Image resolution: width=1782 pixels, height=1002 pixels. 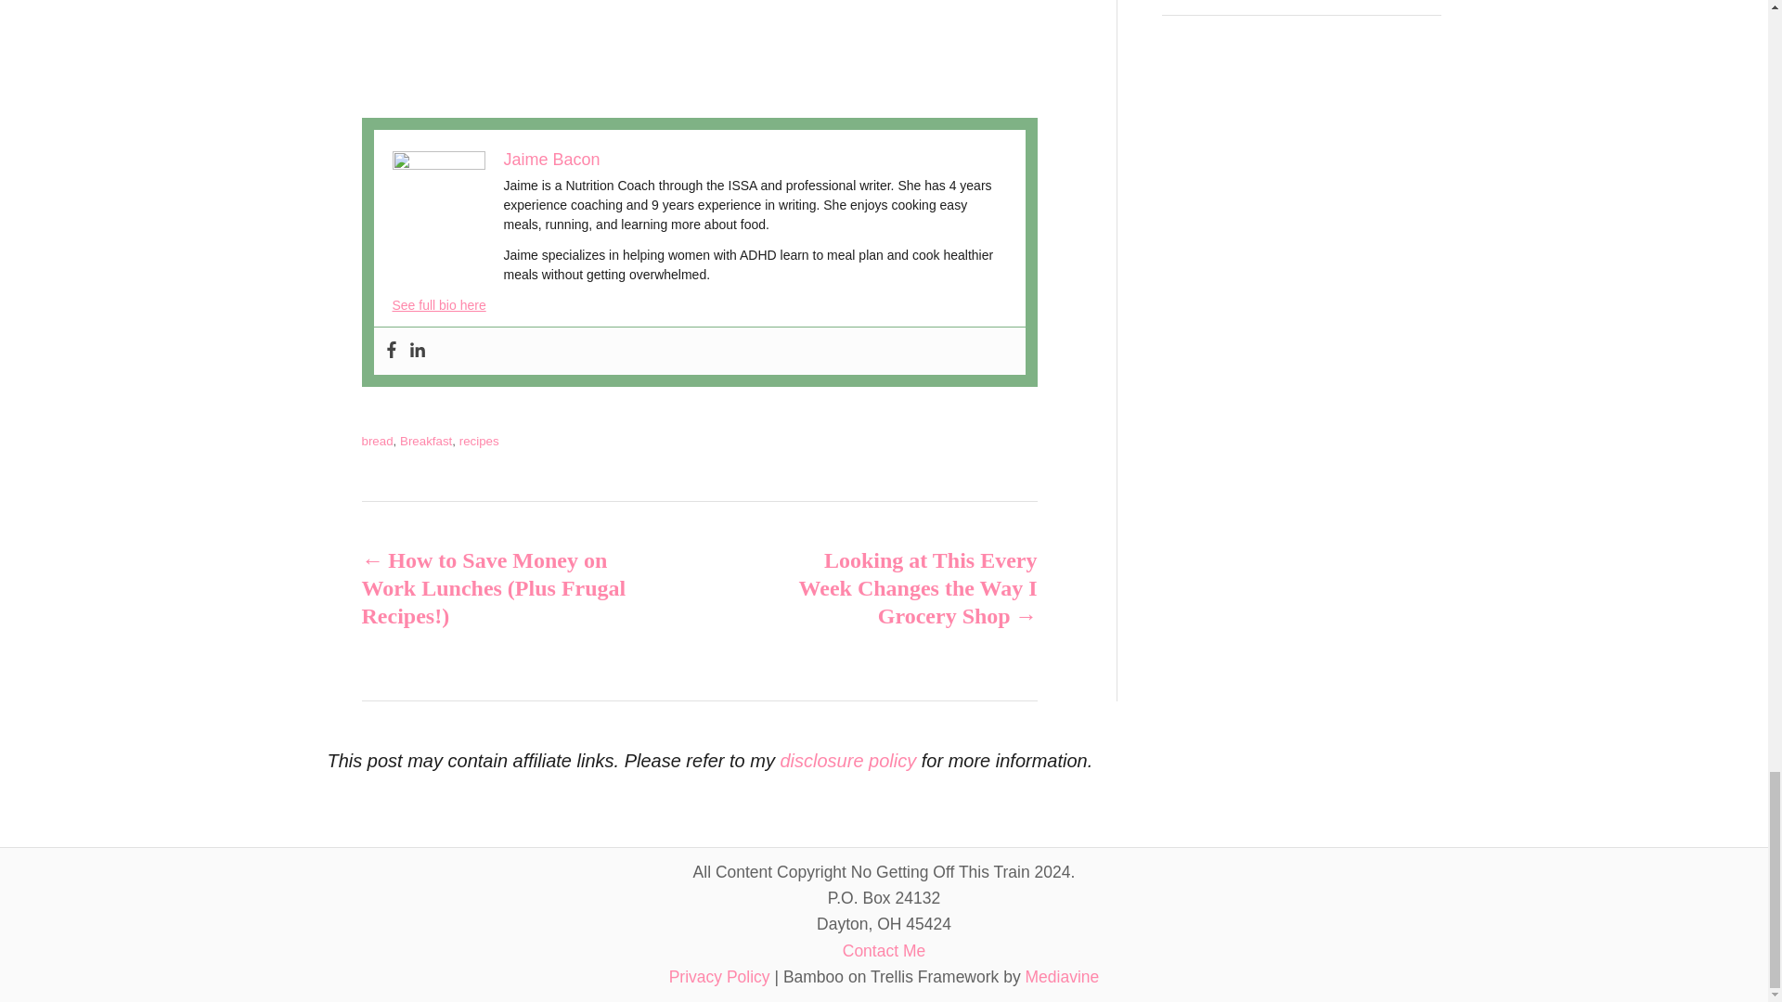 What do you see at coordinates (901, 588) in the screenshot?
I see `Looking at This Every Week Changes the Way I Grocery Shop` at bounding box center [901, 588].